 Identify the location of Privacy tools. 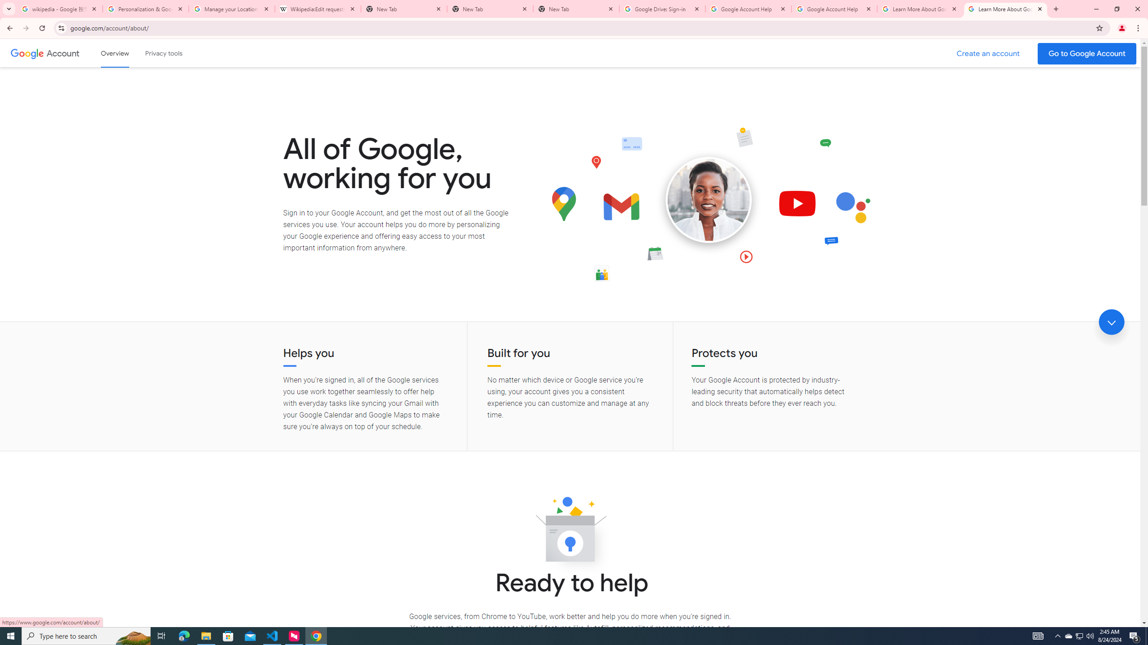
(163, 53).